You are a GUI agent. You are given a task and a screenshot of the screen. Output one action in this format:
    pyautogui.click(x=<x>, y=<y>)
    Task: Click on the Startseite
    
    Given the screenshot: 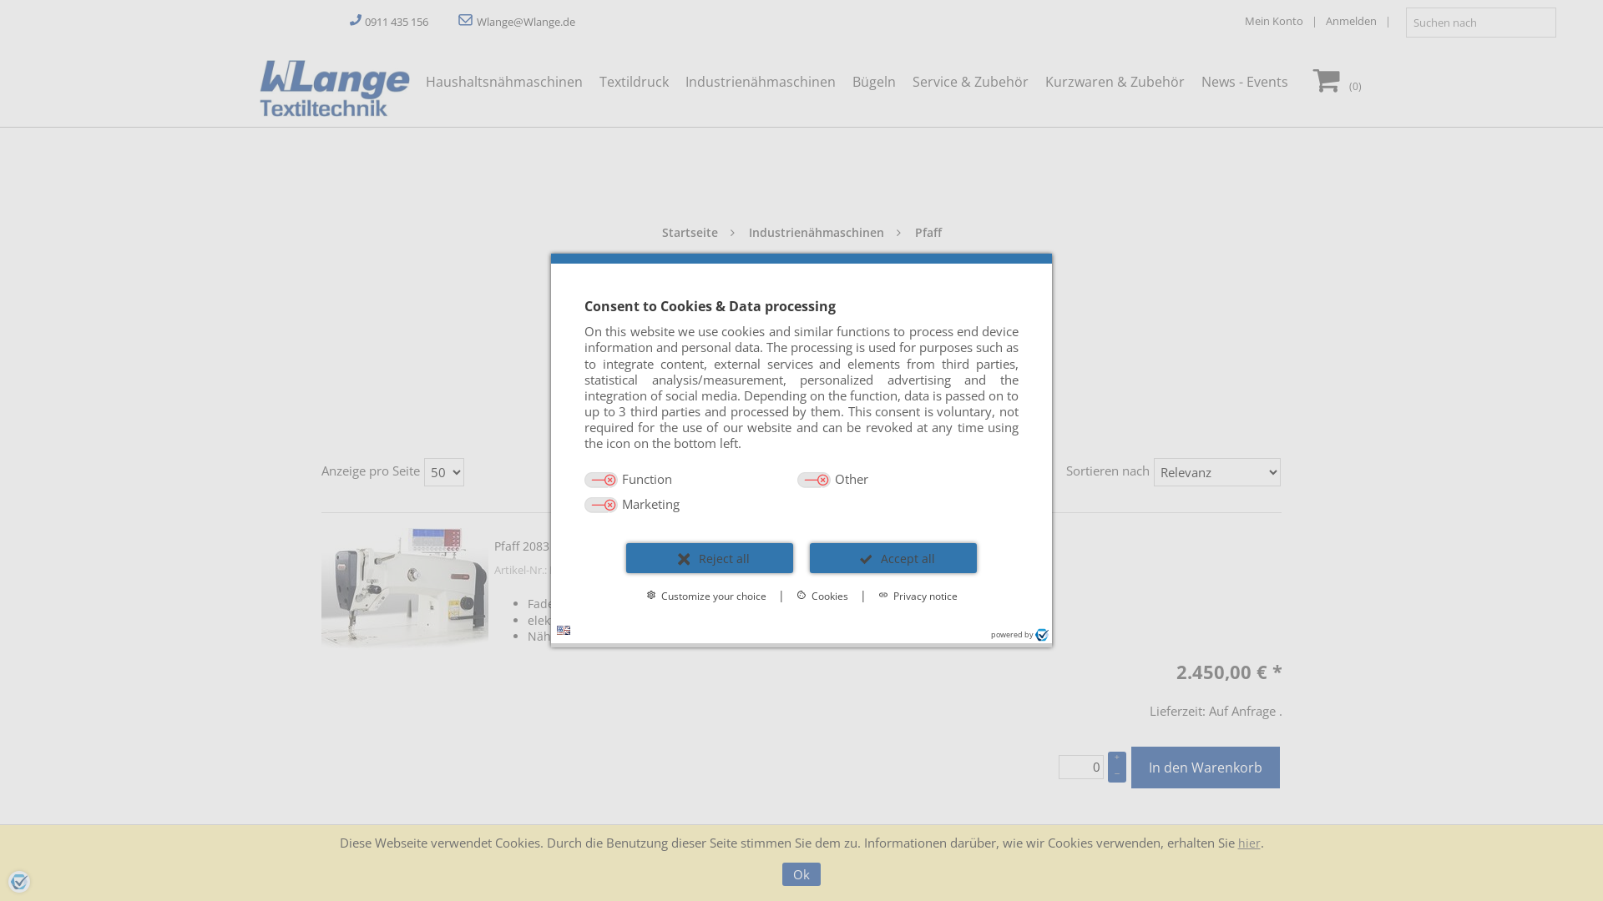 What is the action you would take?
    pyautogui.click(x=691, y=232)
    